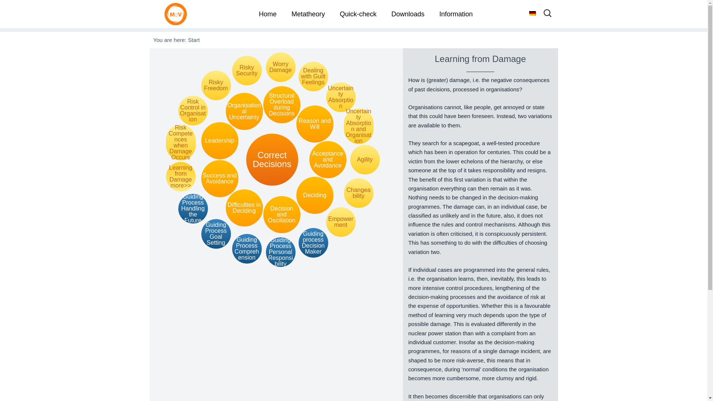 The image size is (713, 401). Describe the element at coordinates (308, 14) in the screenshot. I see `Metatheory` at that location.